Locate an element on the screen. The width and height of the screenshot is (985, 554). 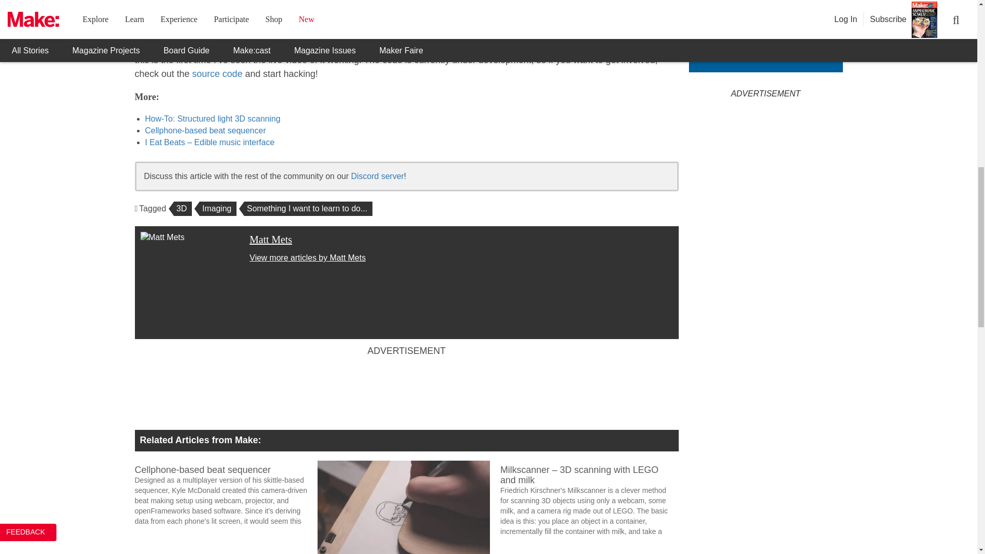
Blind Self Portrait Machine is located at coordinates (403, 507).